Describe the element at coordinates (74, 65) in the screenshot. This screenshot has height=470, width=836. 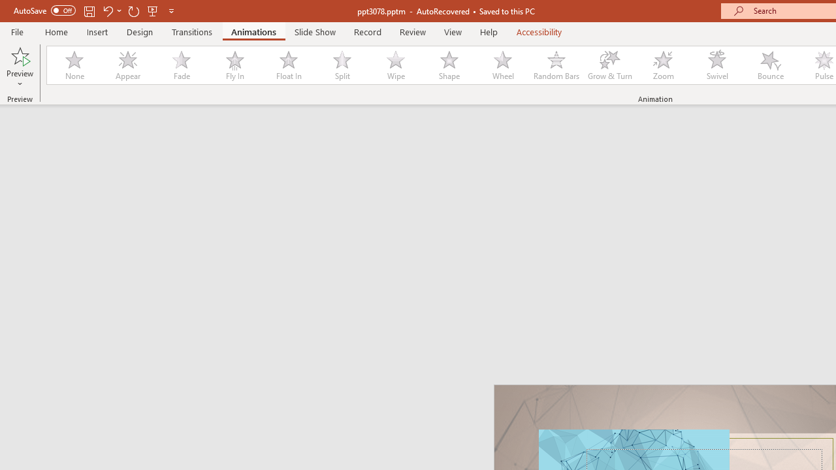
I see `None` at that location.